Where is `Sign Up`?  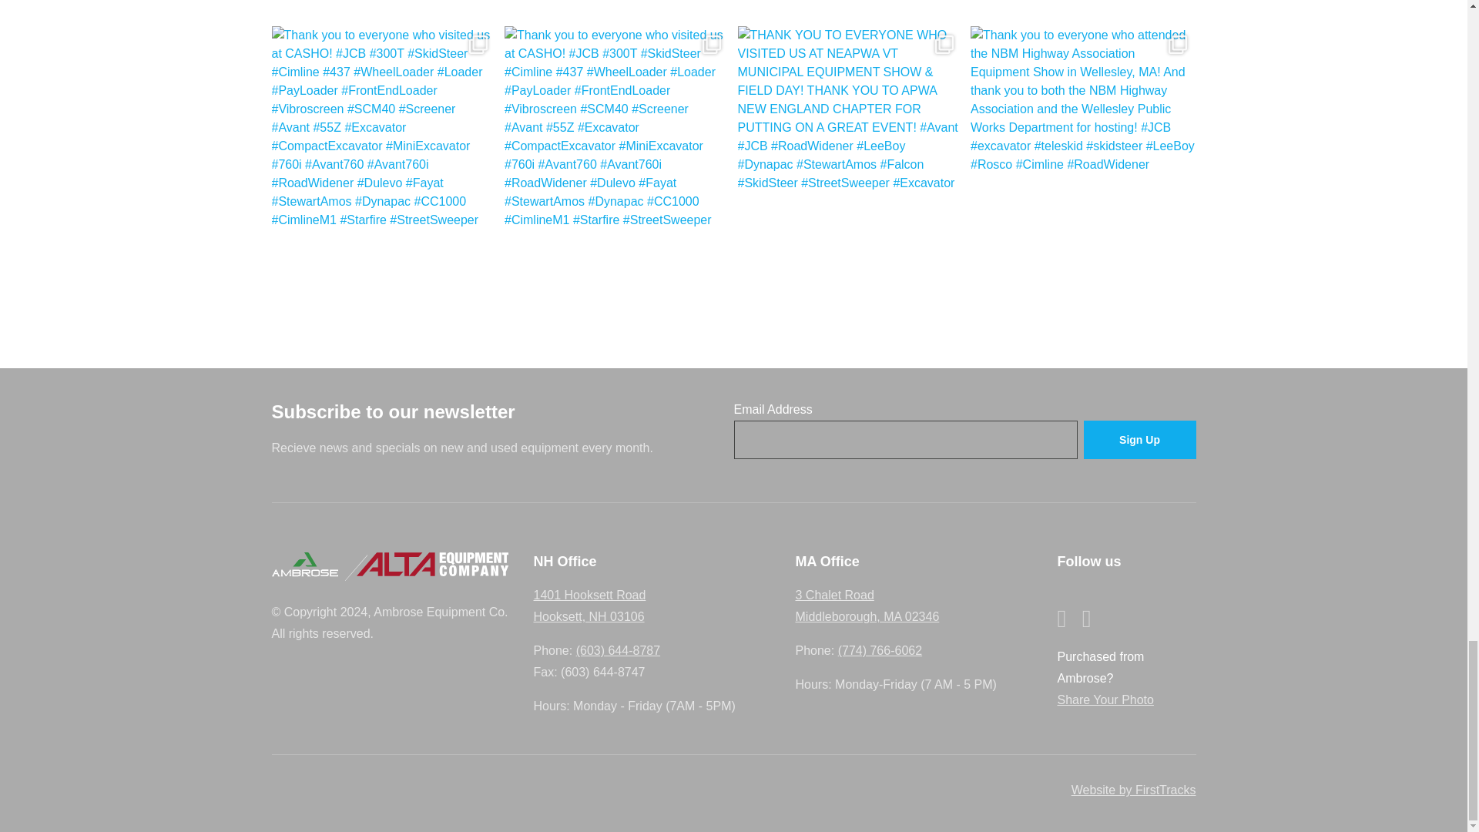 Sign Up is located at coordinates (1139, 441).